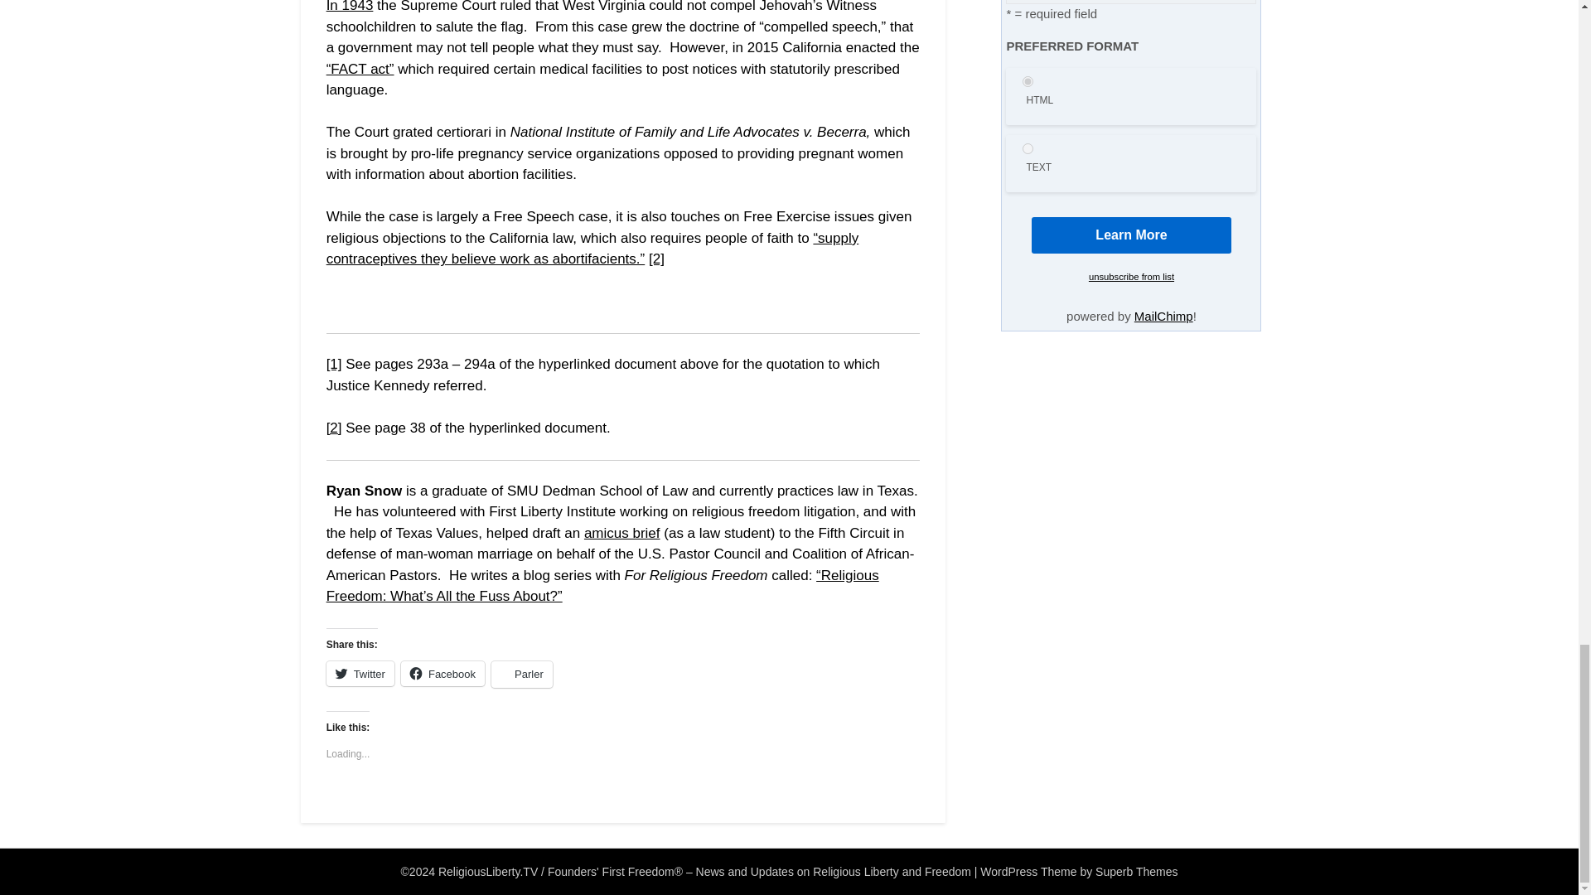 Image resolution: width=1591 pixels, height=895 pixels. Describe the element at coordinates (350, 7) in the screenshot. I see `In 1943` at that location.